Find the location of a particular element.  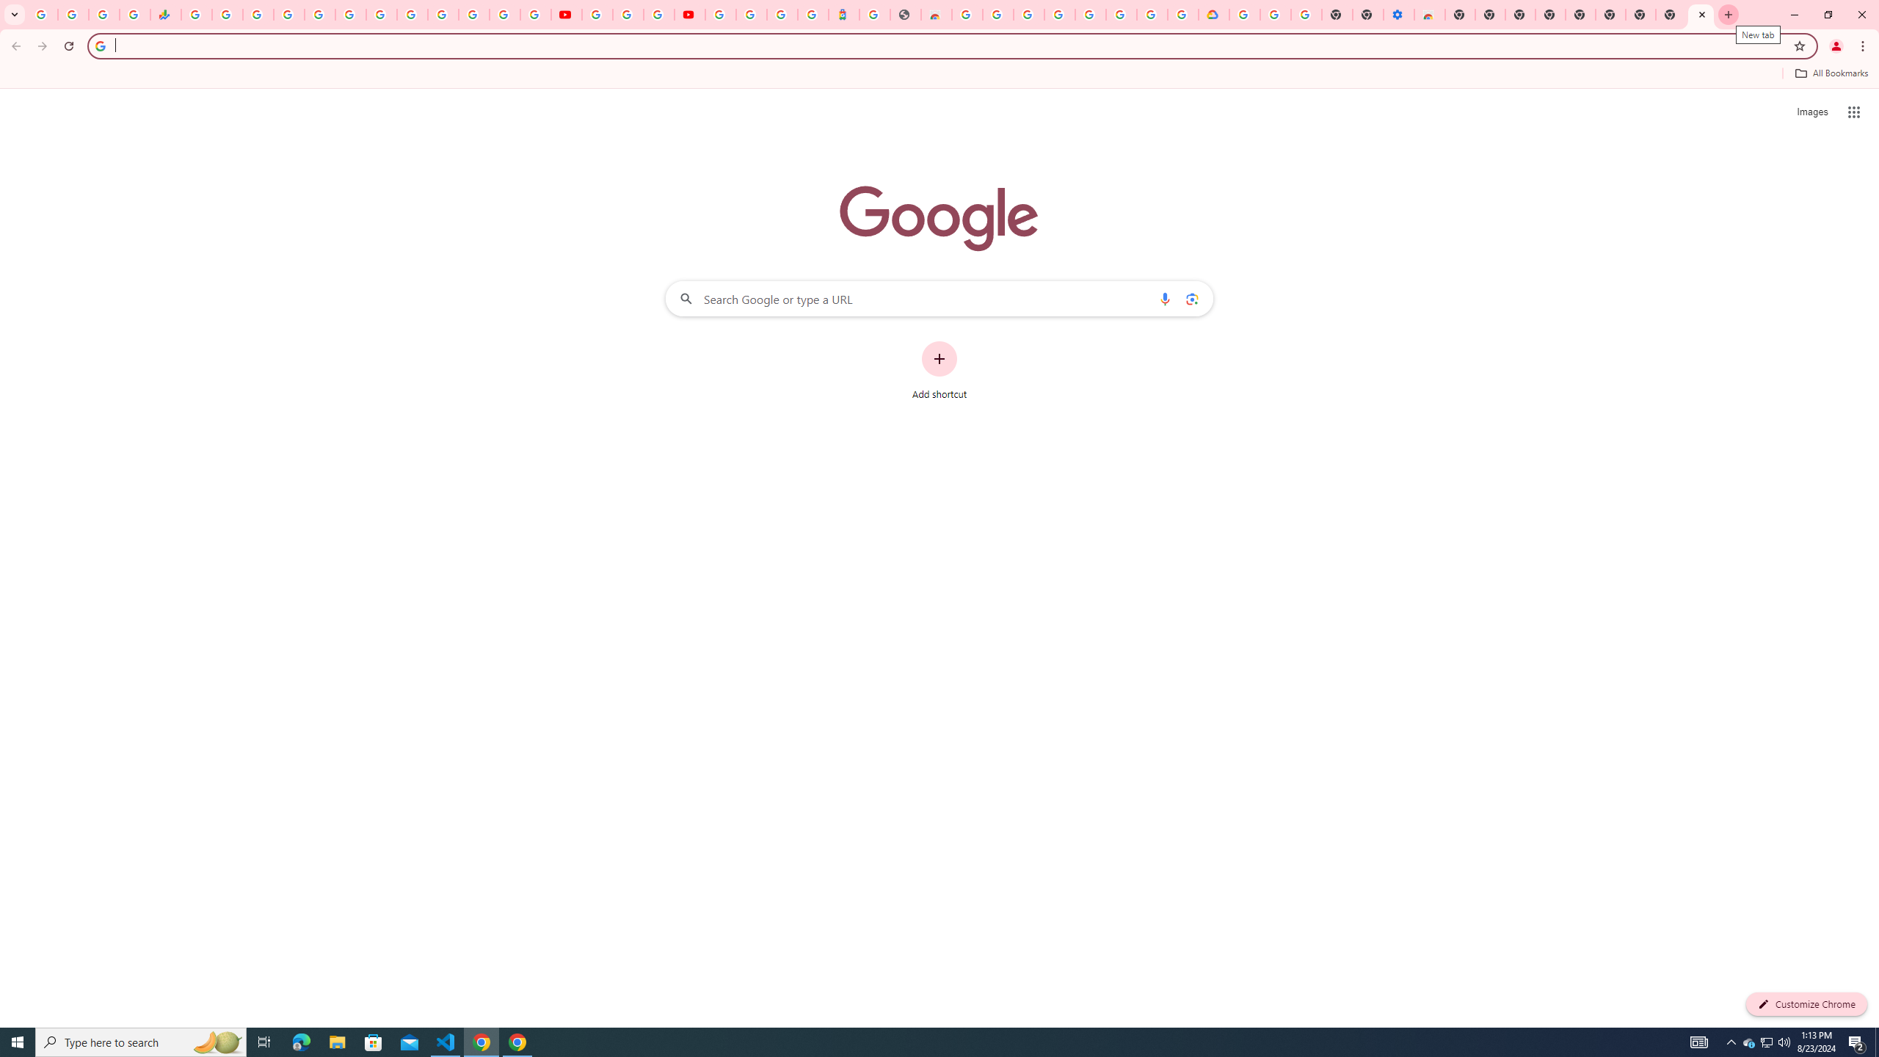

Create your Google Account is located at coordinates (658, 15).